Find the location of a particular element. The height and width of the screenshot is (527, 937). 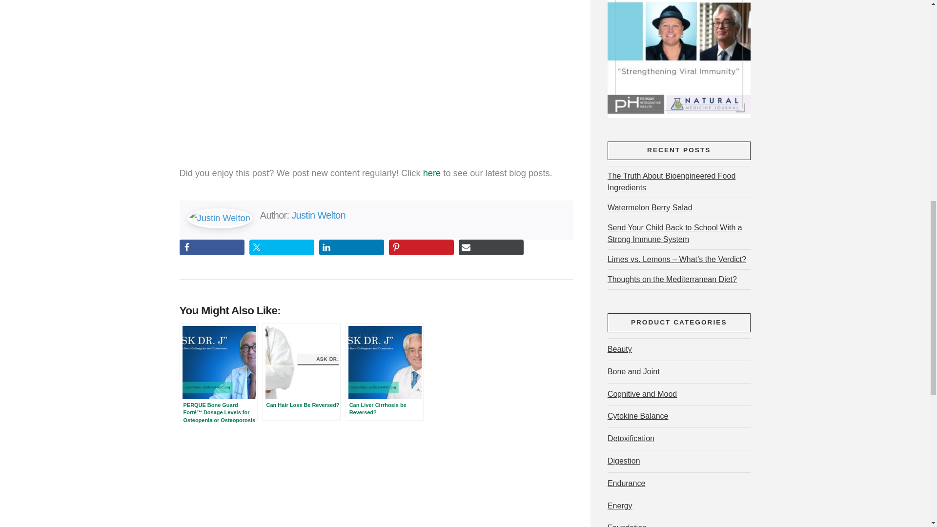

Share on Pinterest is located at coordinates (421, 247).